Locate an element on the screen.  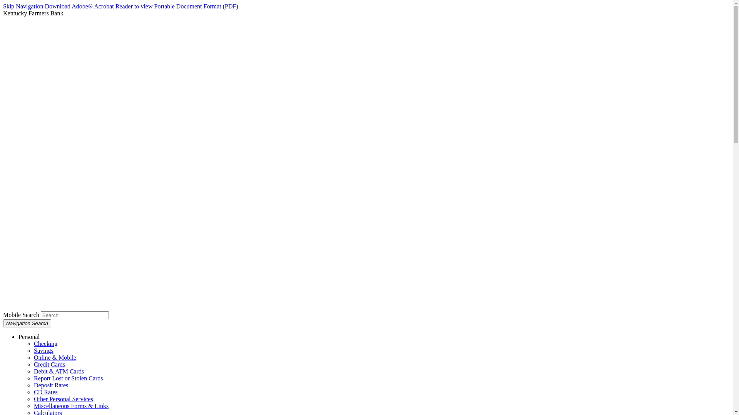
Savings is located at coordinates (44, 350).